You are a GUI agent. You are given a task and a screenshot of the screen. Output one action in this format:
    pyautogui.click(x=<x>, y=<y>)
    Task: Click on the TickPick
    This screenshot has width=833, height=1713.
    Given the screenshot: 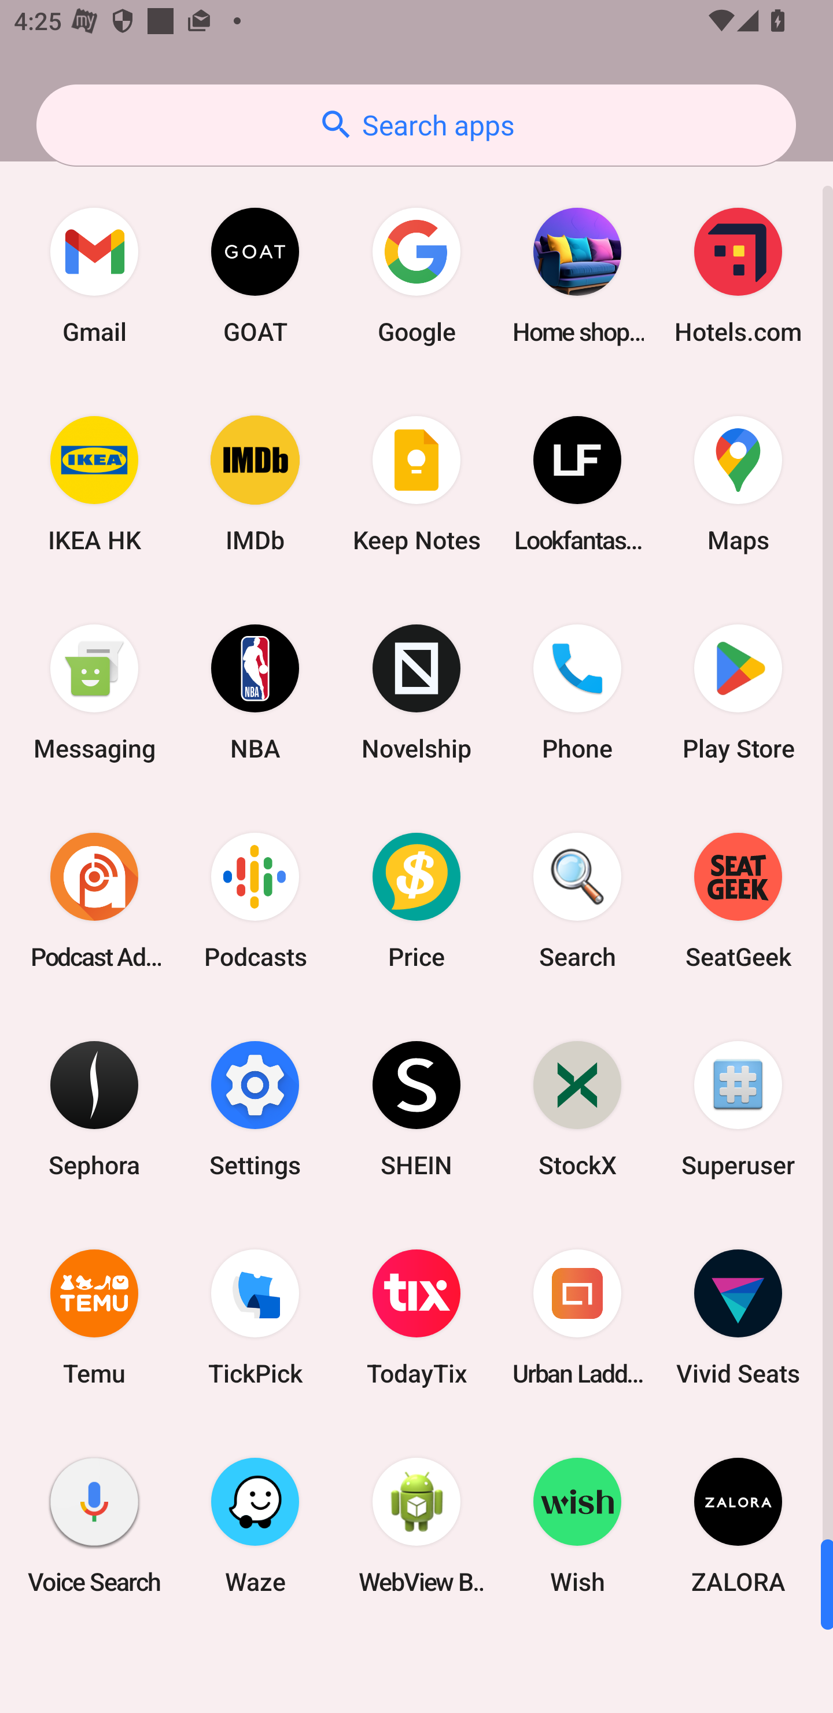 What is the action you would take?
    pyautogui.click(x=255, y=1317)
    